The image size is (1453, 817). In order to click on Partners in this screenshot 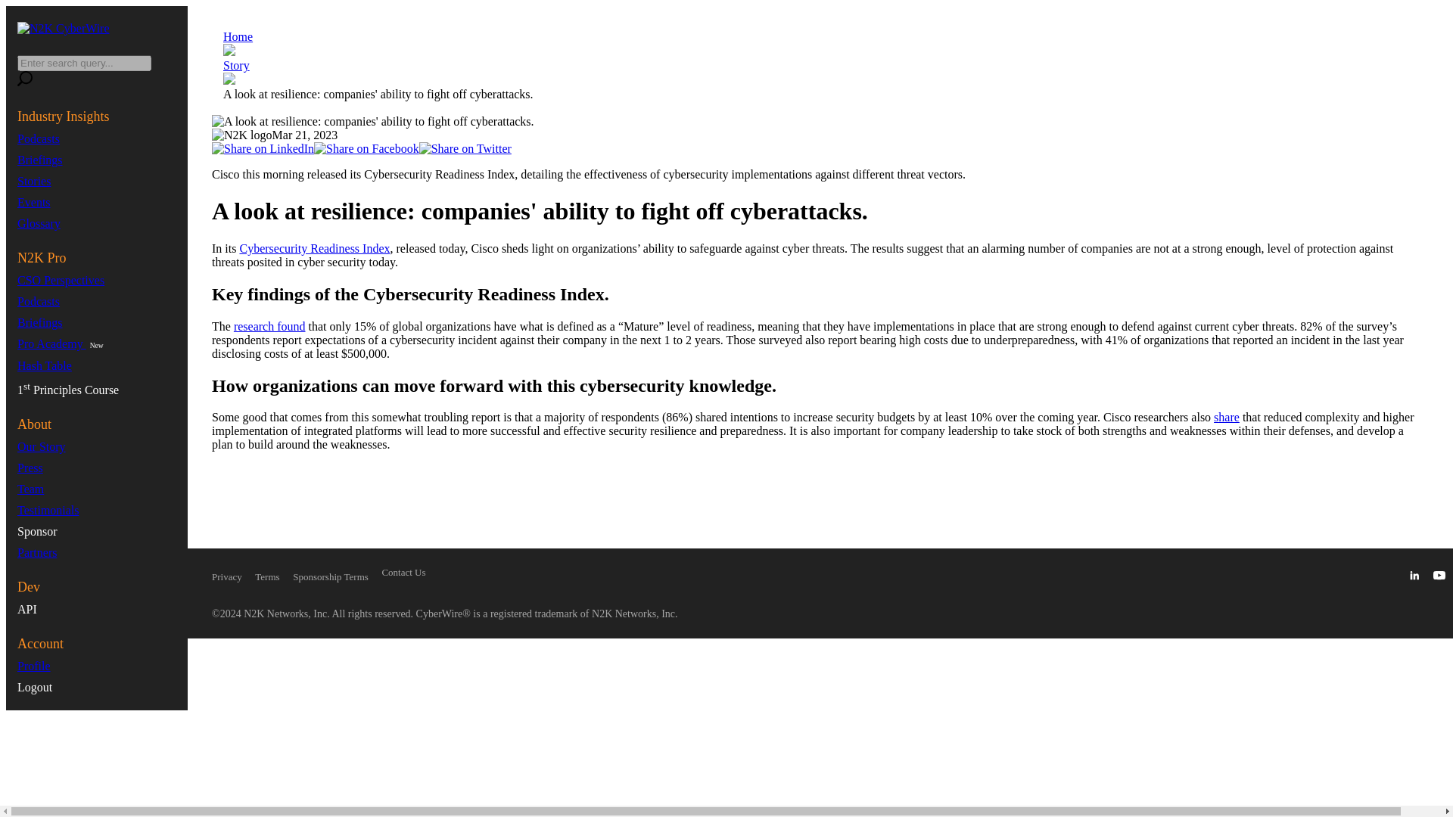, I will do `click(36, 552)`.